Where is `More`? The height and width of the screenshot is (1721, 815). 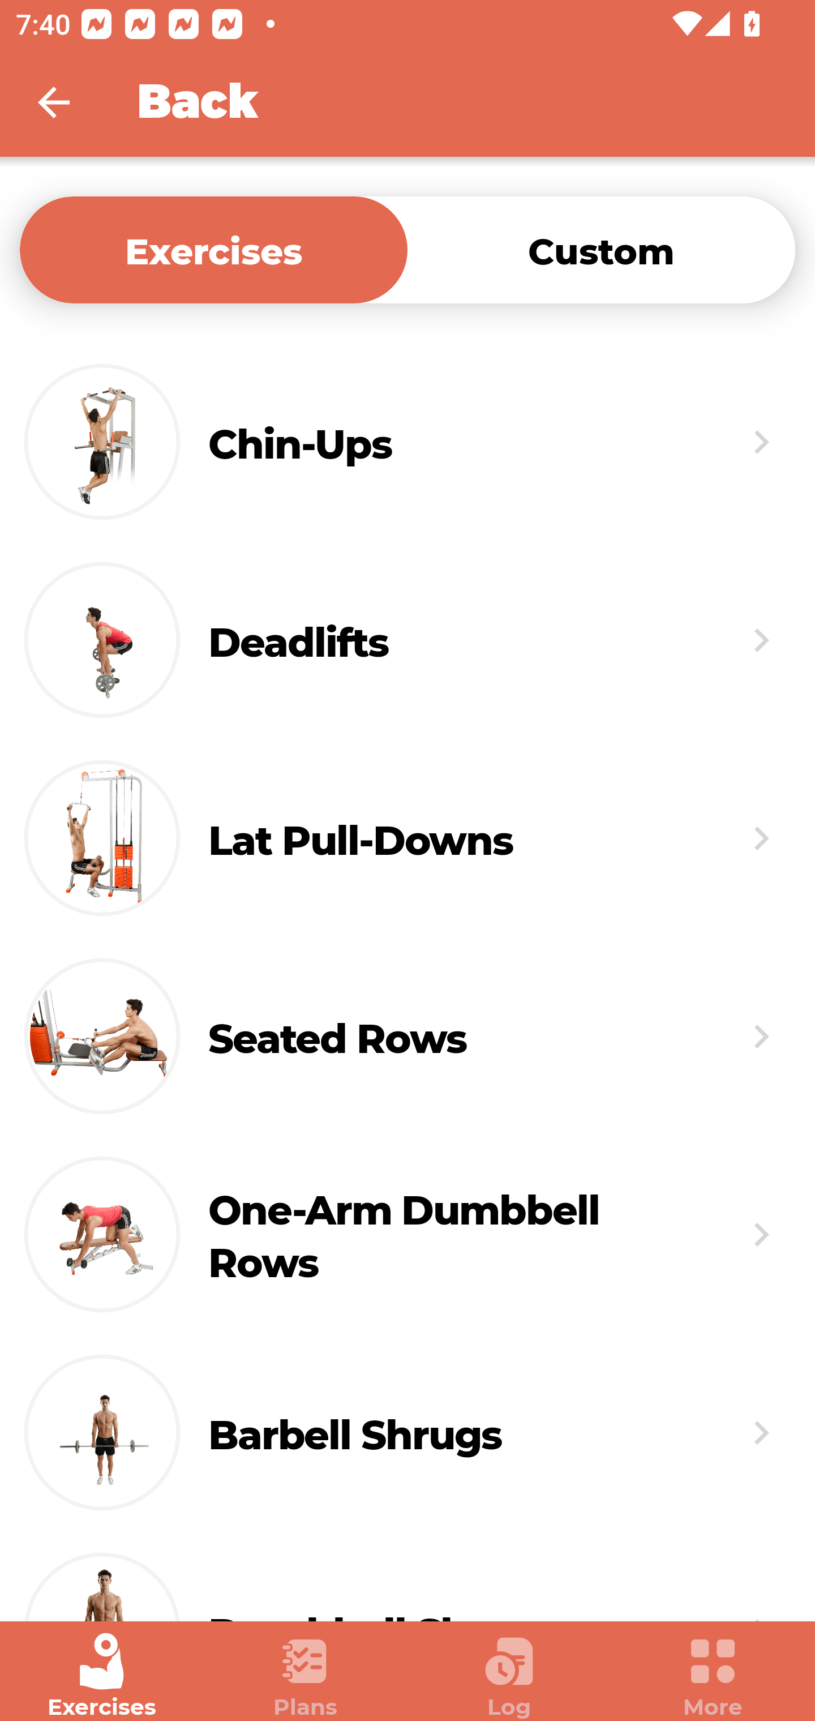
More is located at coordinates (713, 1676).